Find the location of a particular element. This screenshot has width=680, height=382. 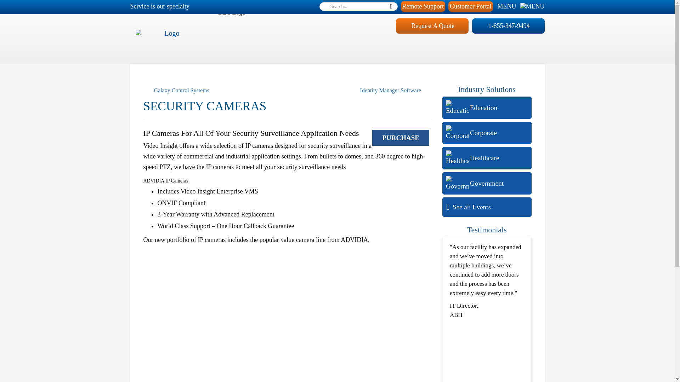

Service is located at coordinates (328, 6).